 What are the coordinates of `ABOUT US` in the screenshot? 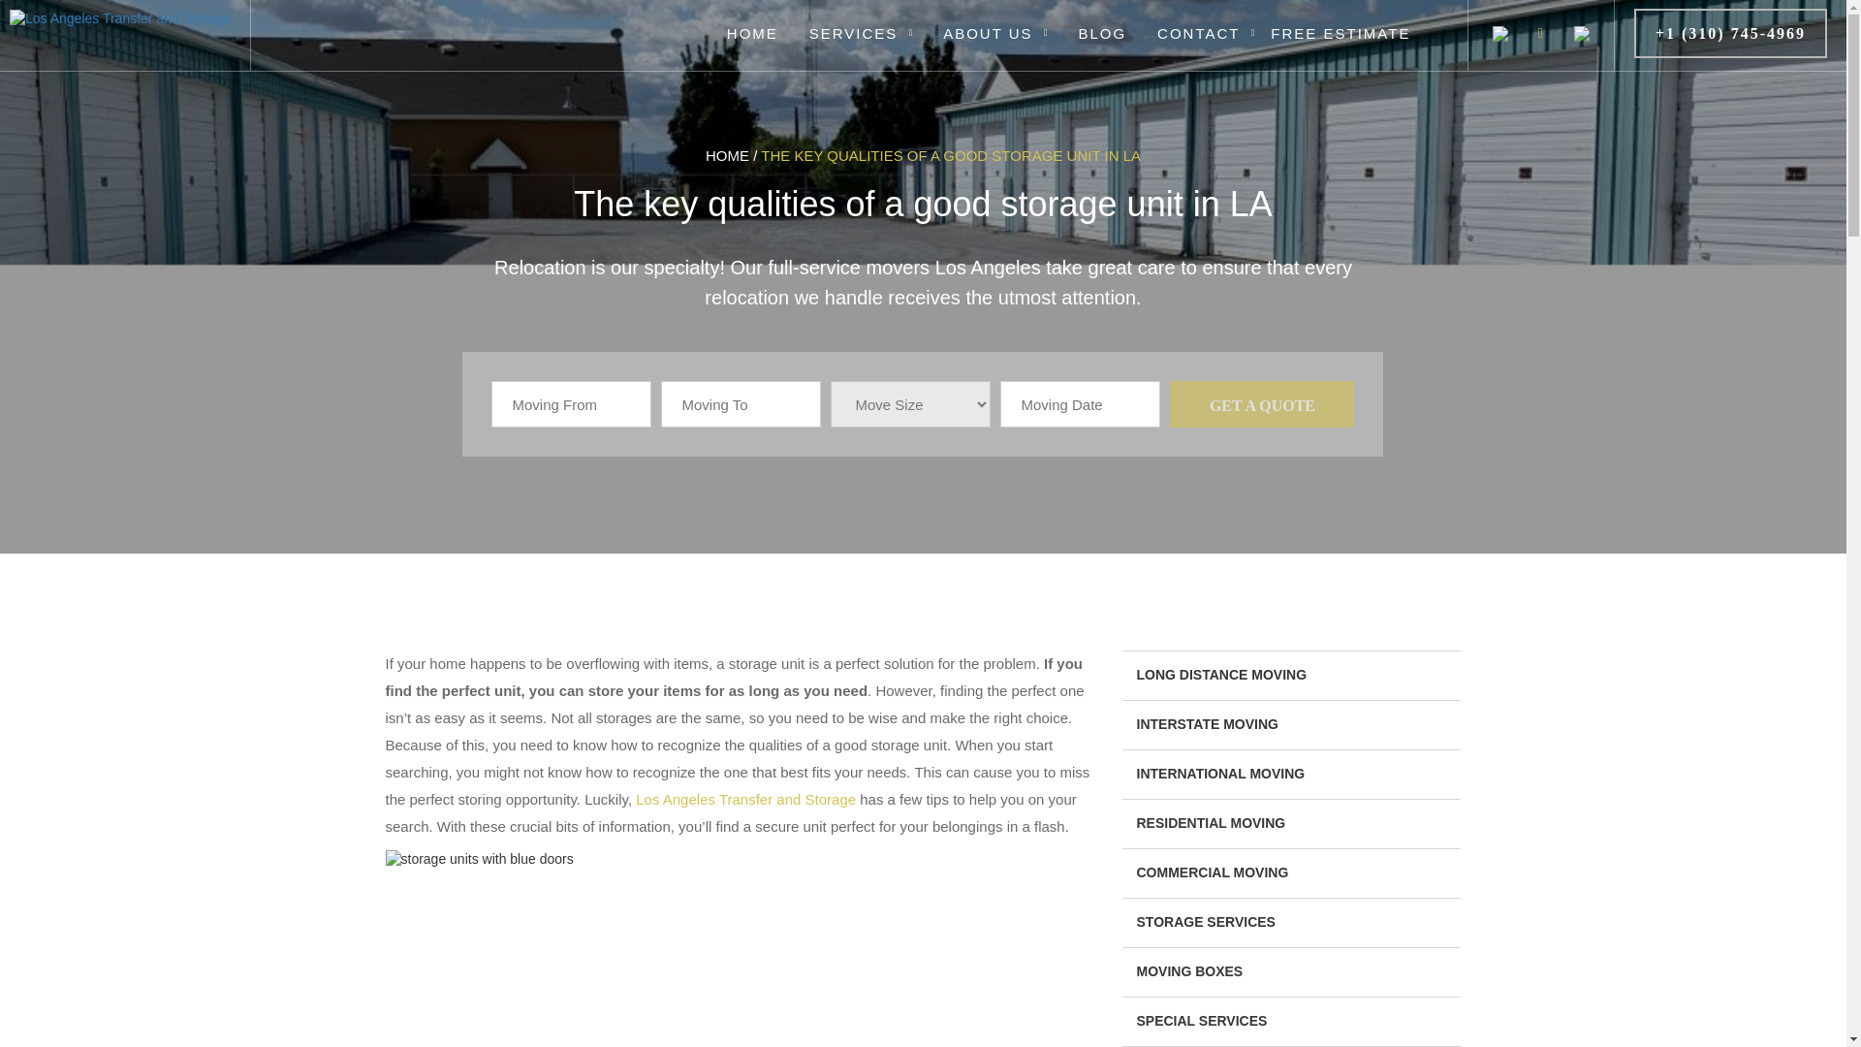 It's located at (987, 27).